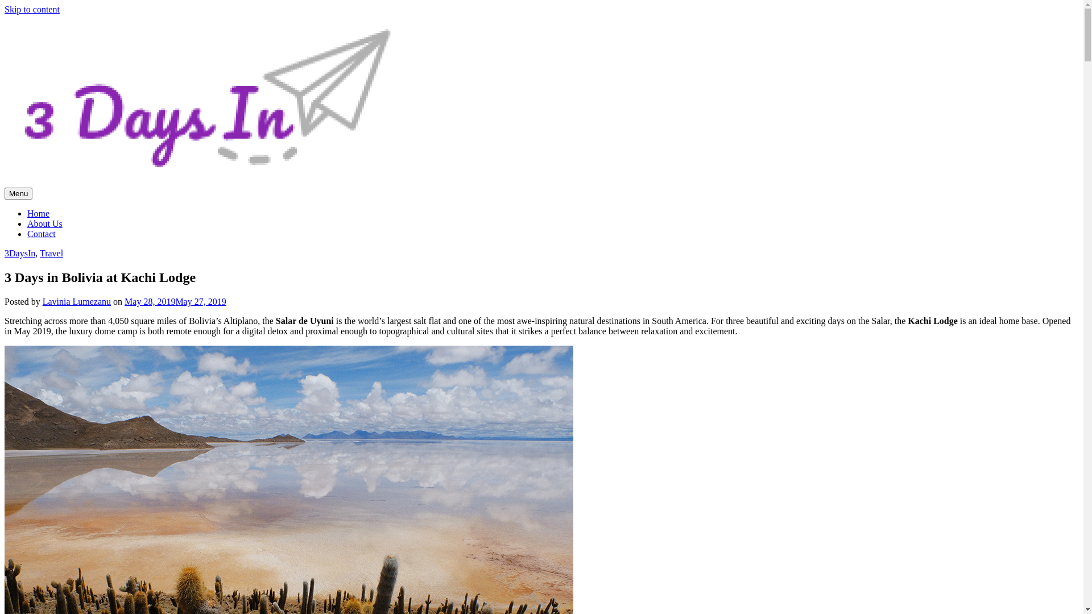 This screenshot has width=1092, height=614. I want to click on Lavinia Lumezanu, so click(77, 301).